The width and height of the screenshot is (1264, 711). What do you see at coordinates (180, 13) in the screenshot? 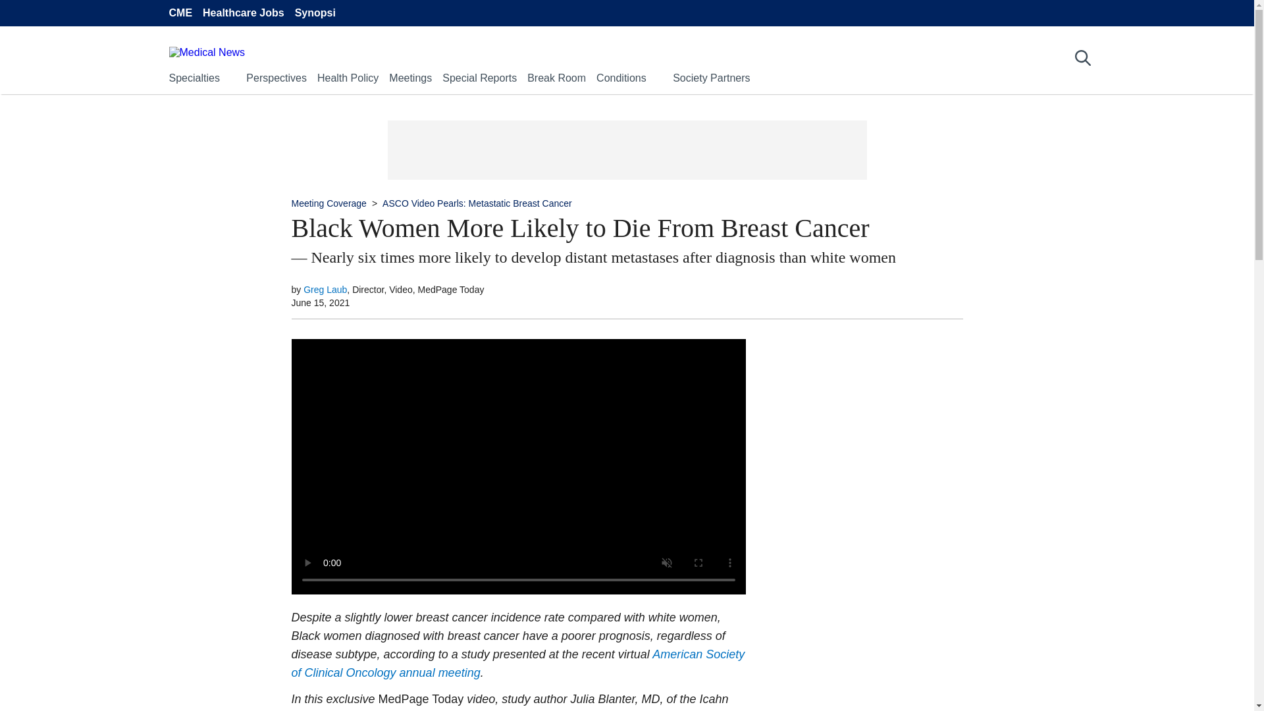
I see `CME` at bounding box center [180, 13].